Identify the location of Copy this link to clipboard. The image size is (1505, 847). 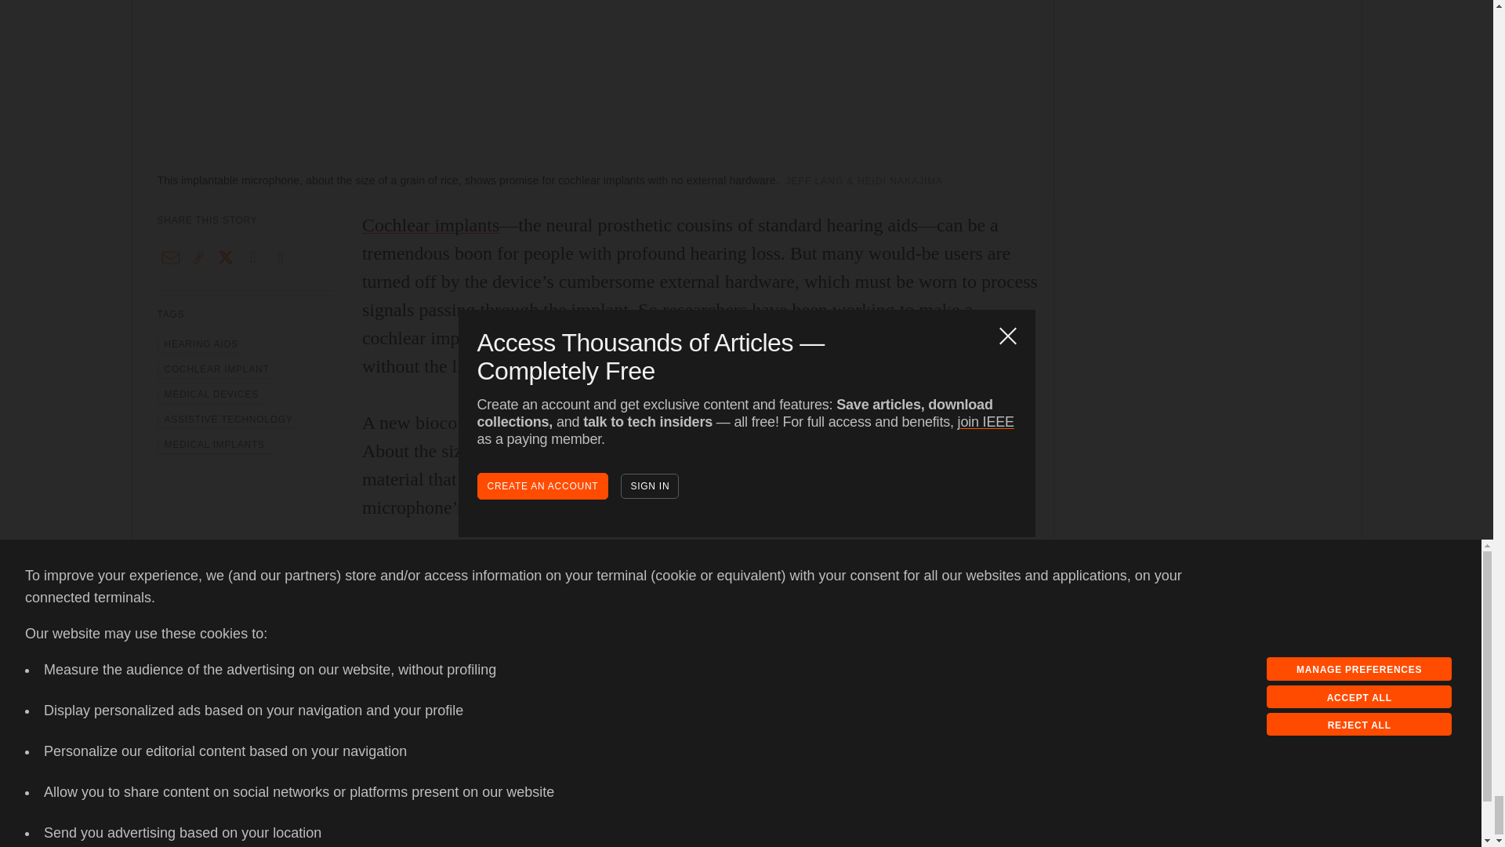
(198, 257).